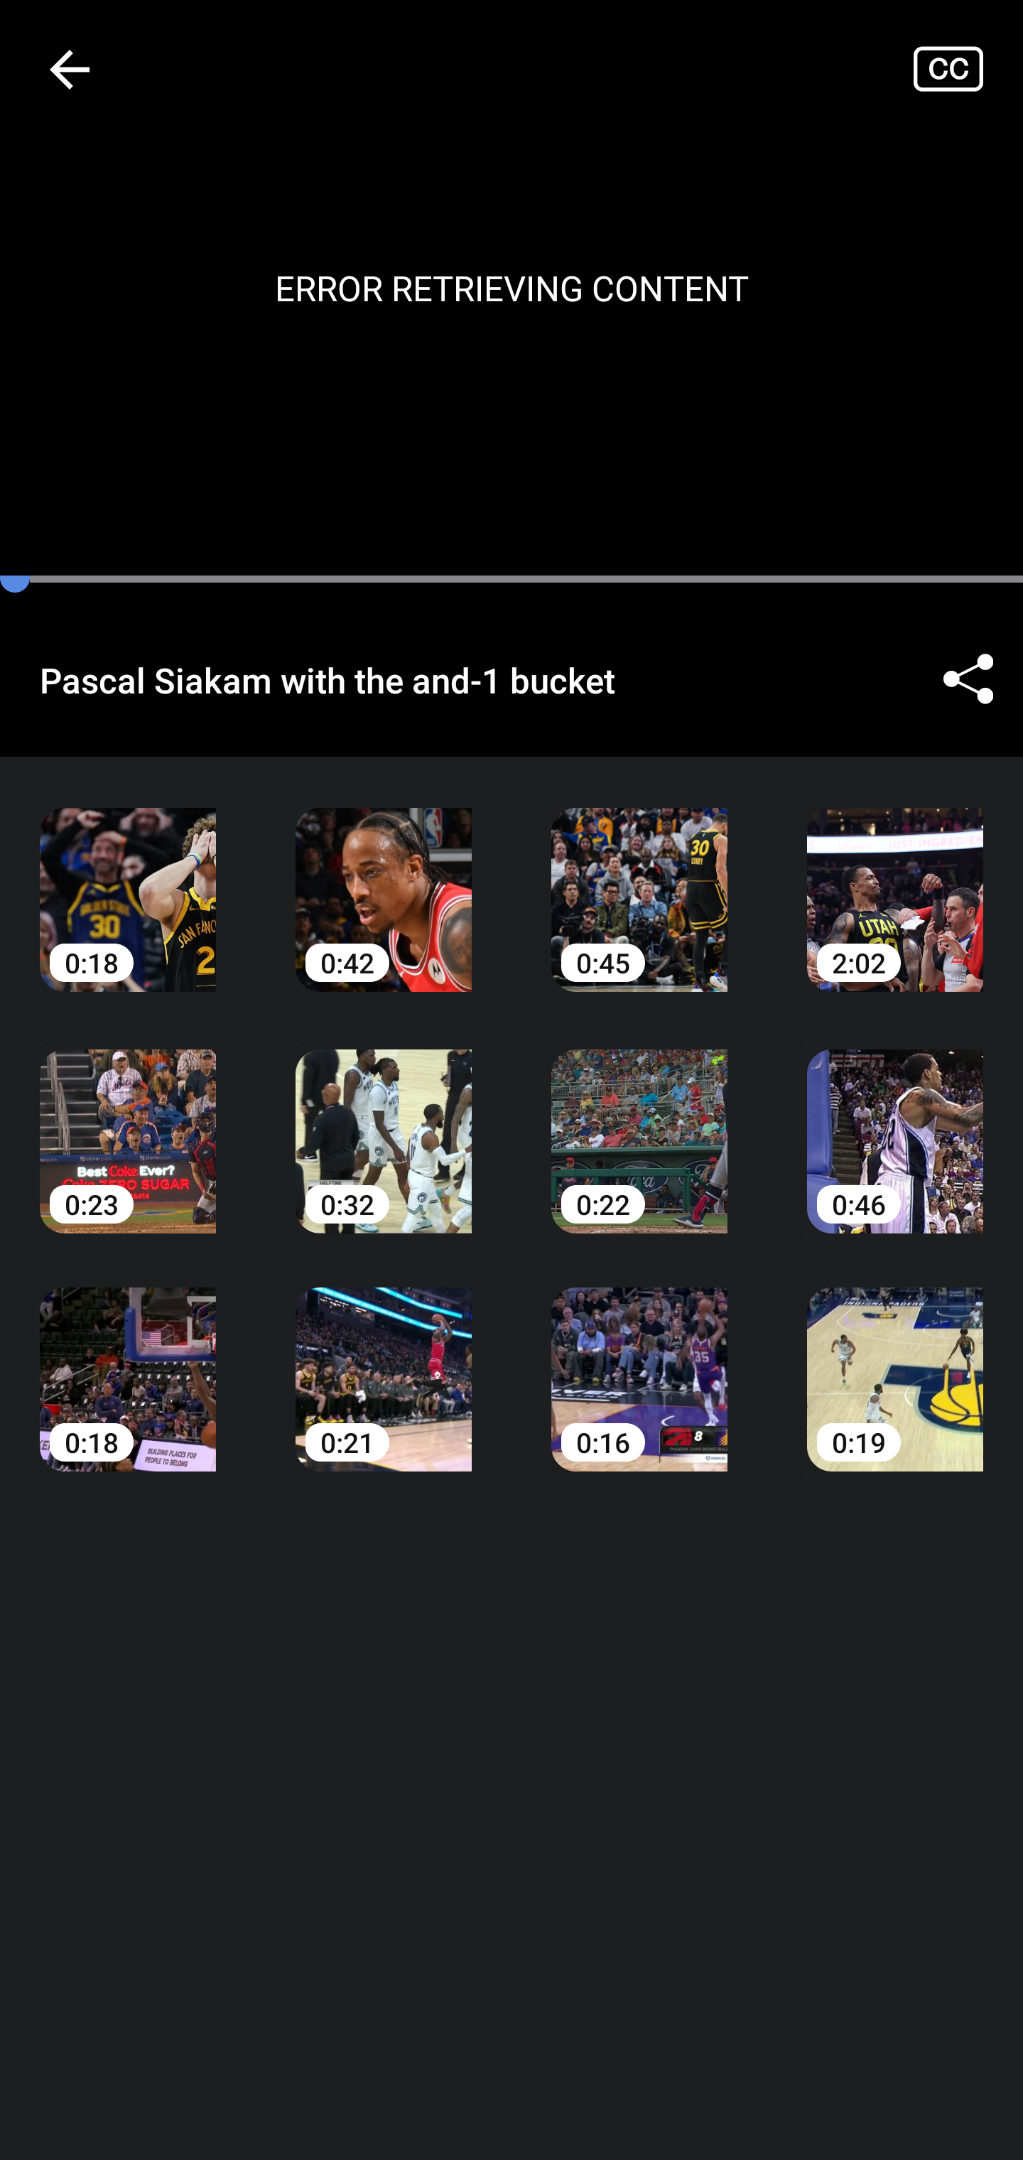 Image resolution: width=1023 pixels, height=2160 pixels. Describe the element at coordinates (384, 1359) in the screenshot. I see `0:21` at that location.